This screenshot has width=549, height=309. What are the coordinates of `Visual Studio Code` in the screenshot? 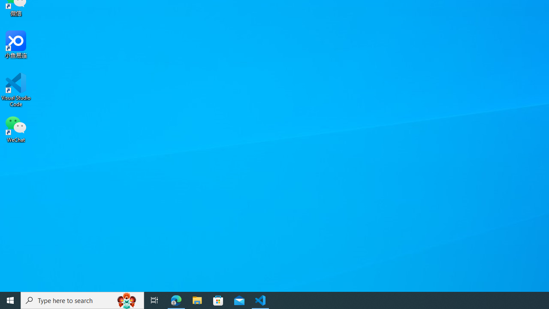 It's located at (16, 90).